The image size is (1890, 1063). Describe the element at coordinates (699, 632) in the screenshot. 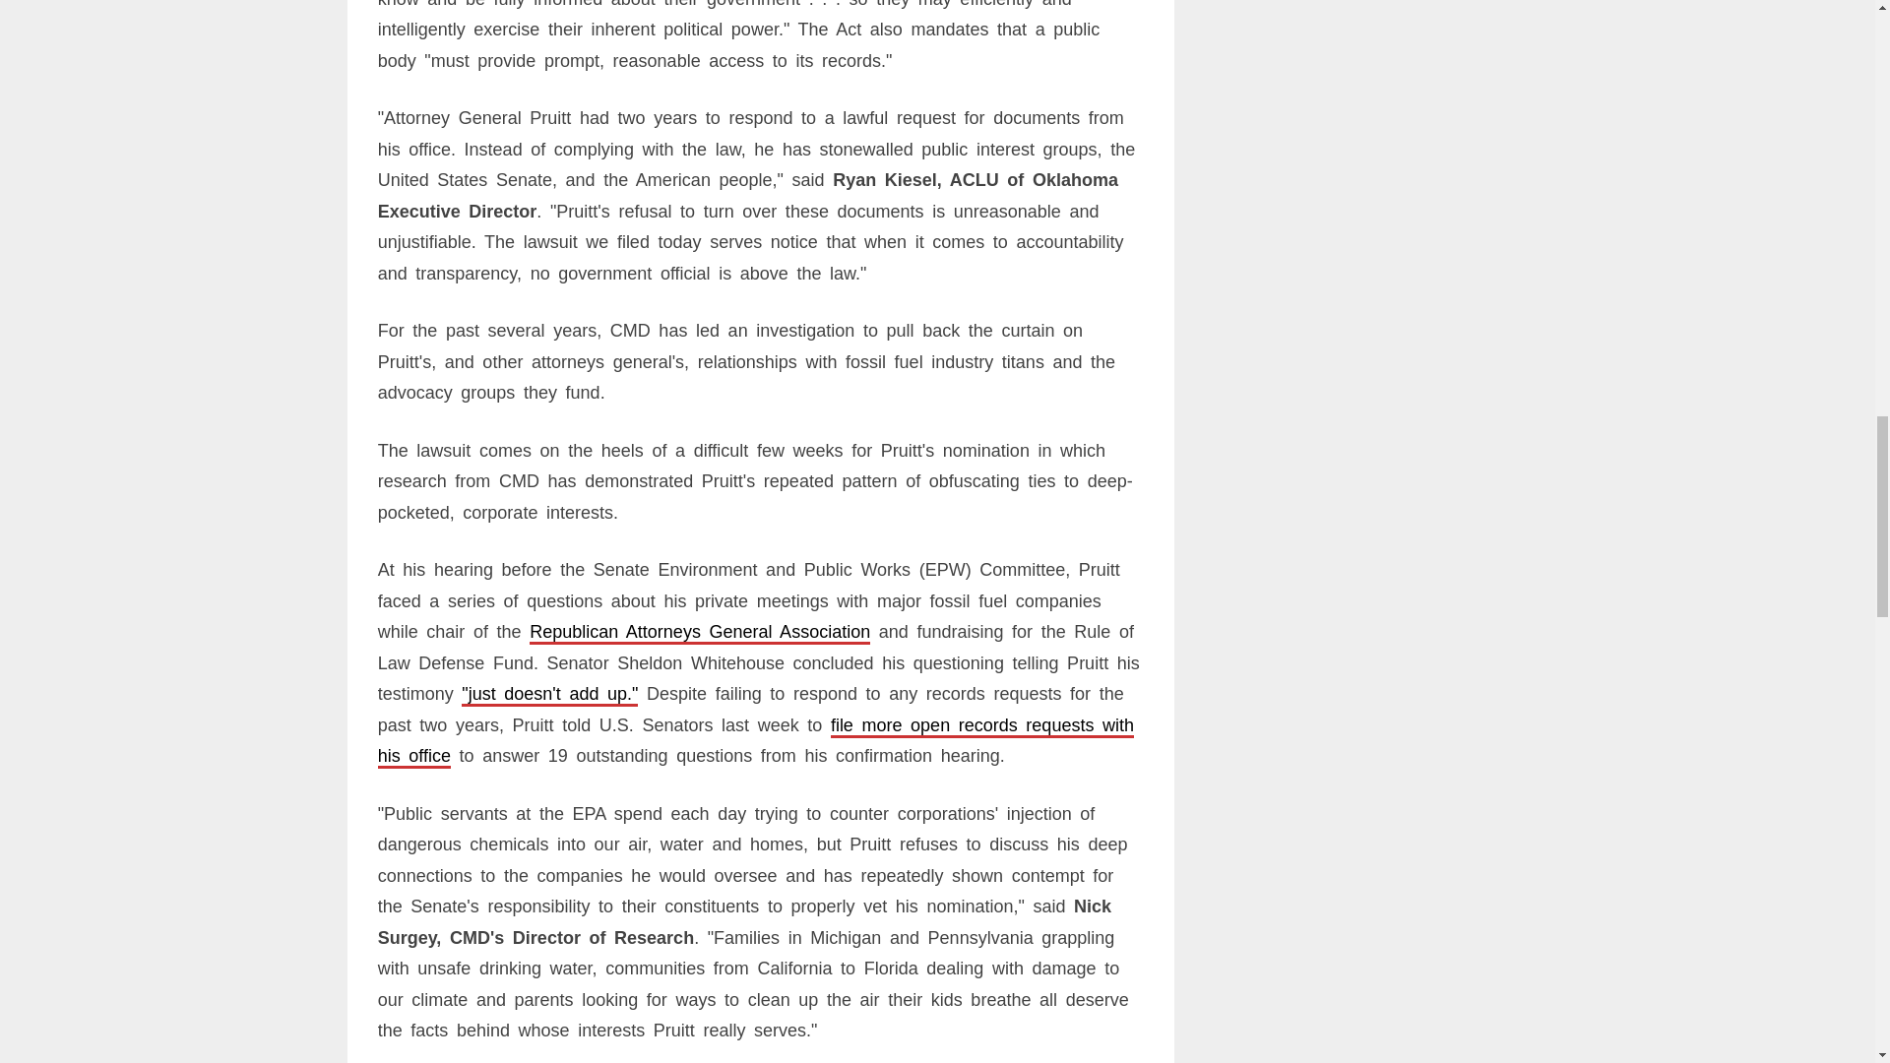

I see `Republican Attorneys General Association` at that location.